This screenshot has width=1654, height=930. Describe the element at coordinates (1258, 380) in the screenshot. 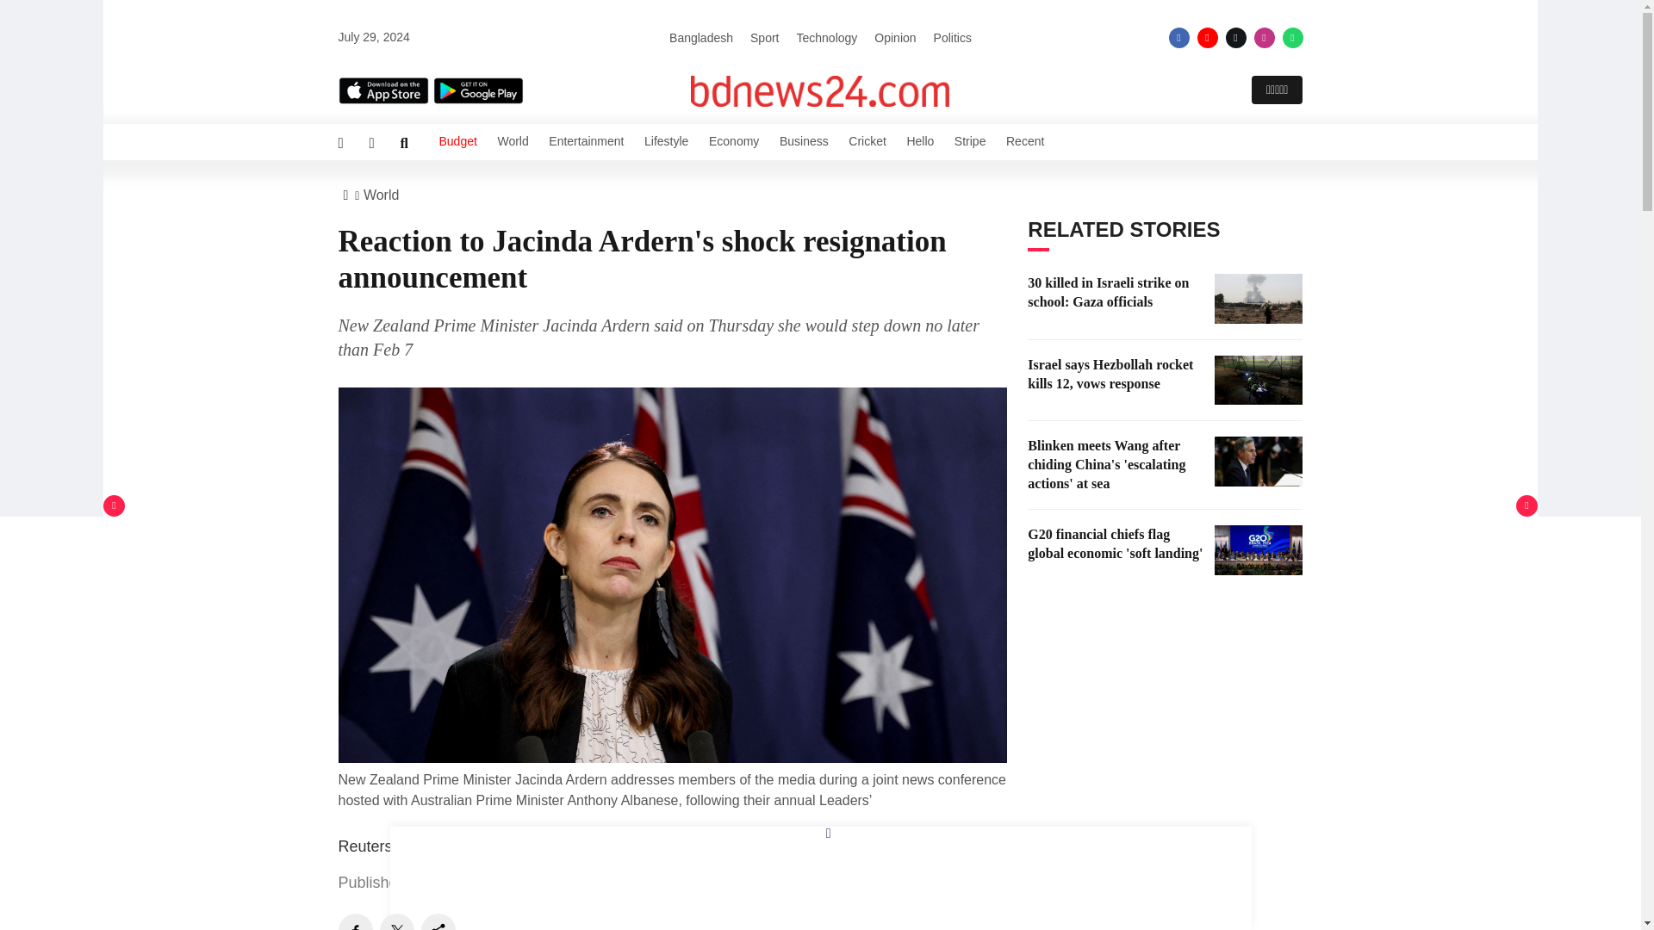

I see `Israel says Hezbollah rocket kills 12, vows response` at that location.